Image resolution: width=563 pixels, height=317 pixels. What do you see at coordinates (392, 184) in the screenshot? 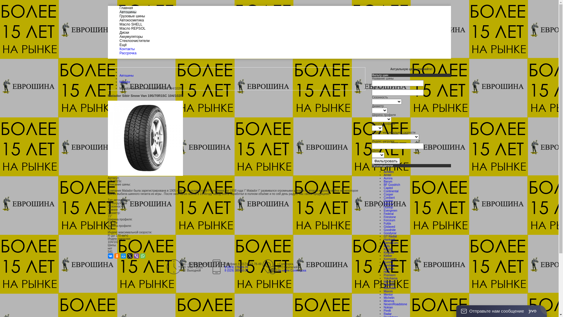
I see `BF Goodrich` at bounding box center [392, 184].